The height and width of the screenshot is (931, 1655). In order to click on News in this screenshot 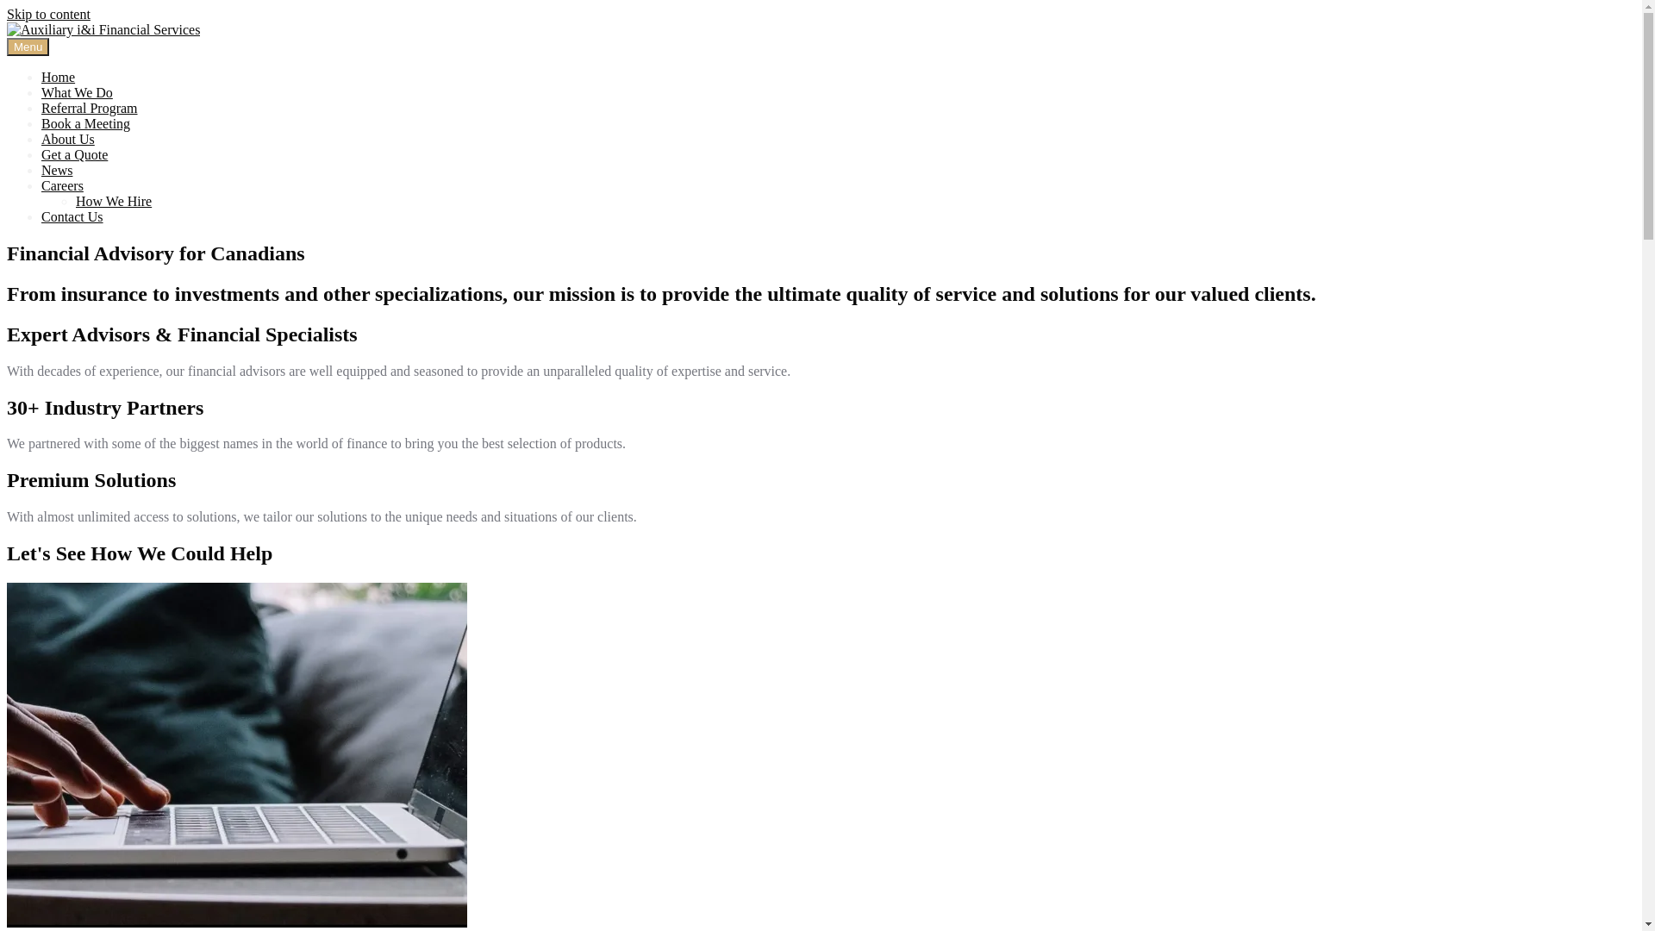, I will do `click(57, 171)`.